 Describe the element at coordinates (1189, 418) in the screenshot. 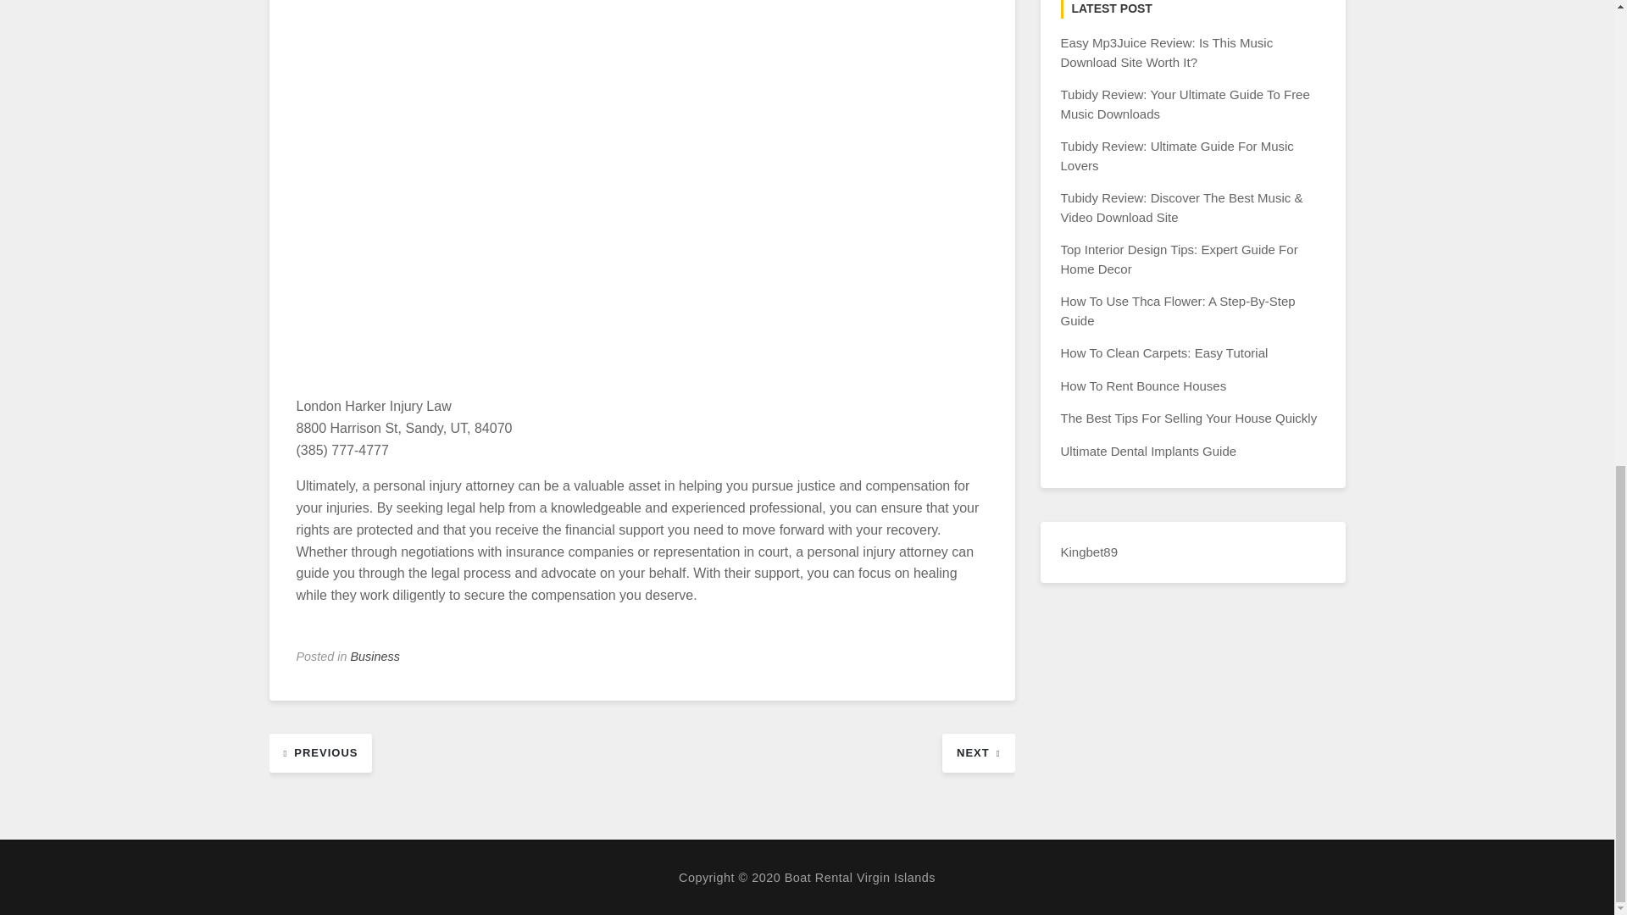

I see `The Best Tips For Selling Your House Quickly` at that location.